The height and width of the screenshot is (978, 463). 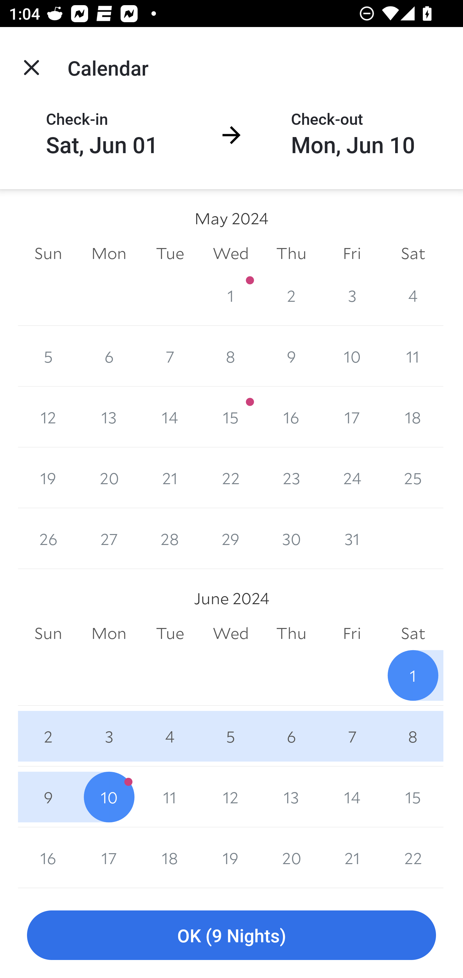 I want to click on 16 16 May 2024, so click(x=291, y=417).